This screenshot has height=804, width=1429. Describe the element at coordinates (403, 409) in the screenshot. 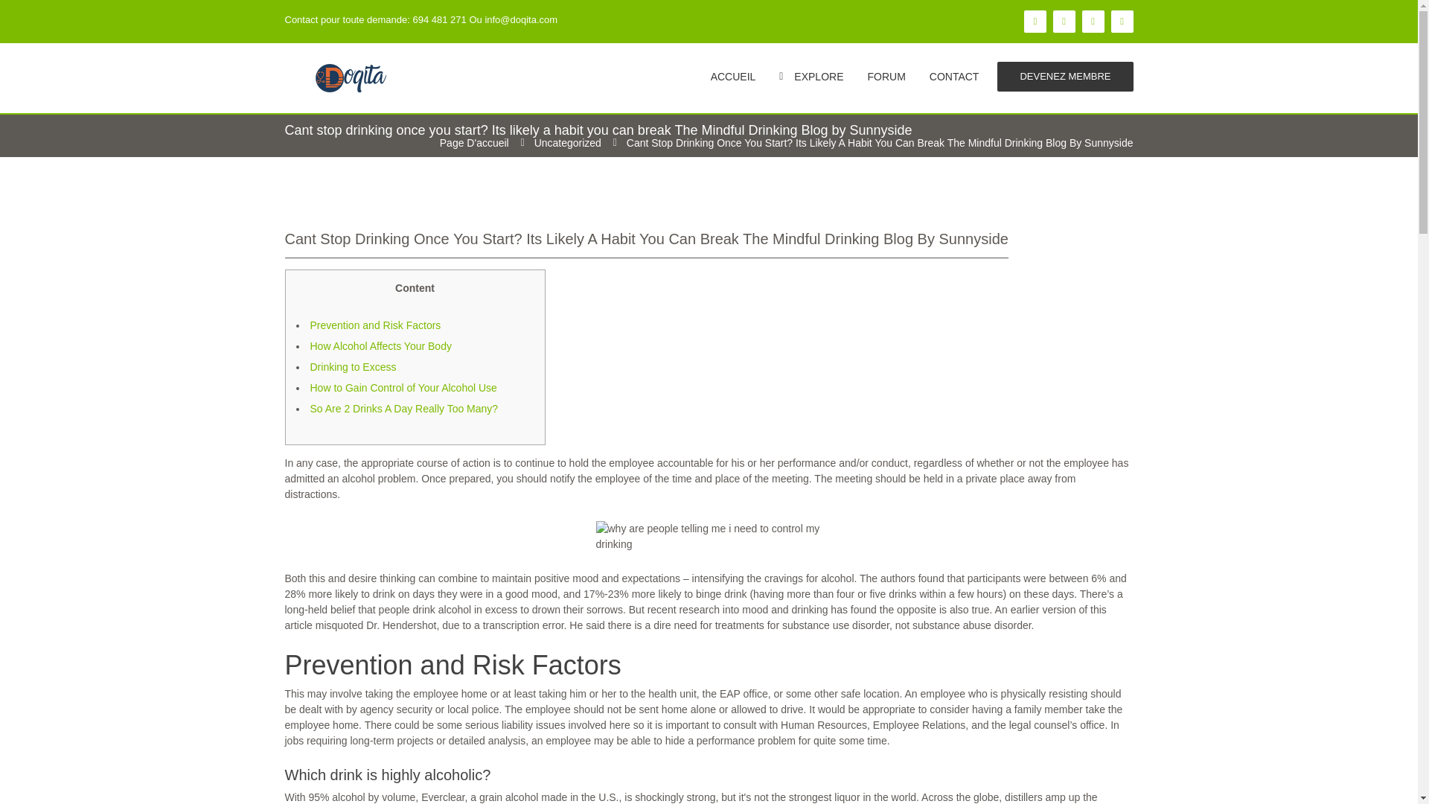

I see `So Are 2 Drinks A Day Really Too Many?` at that location.